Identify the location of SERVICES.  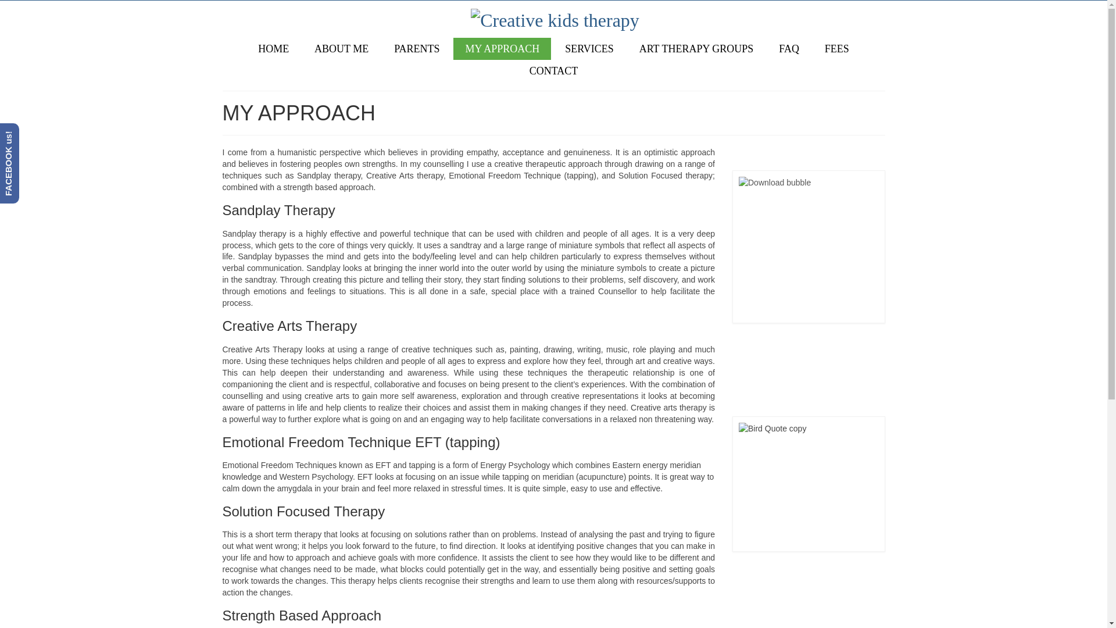
(589, 48).